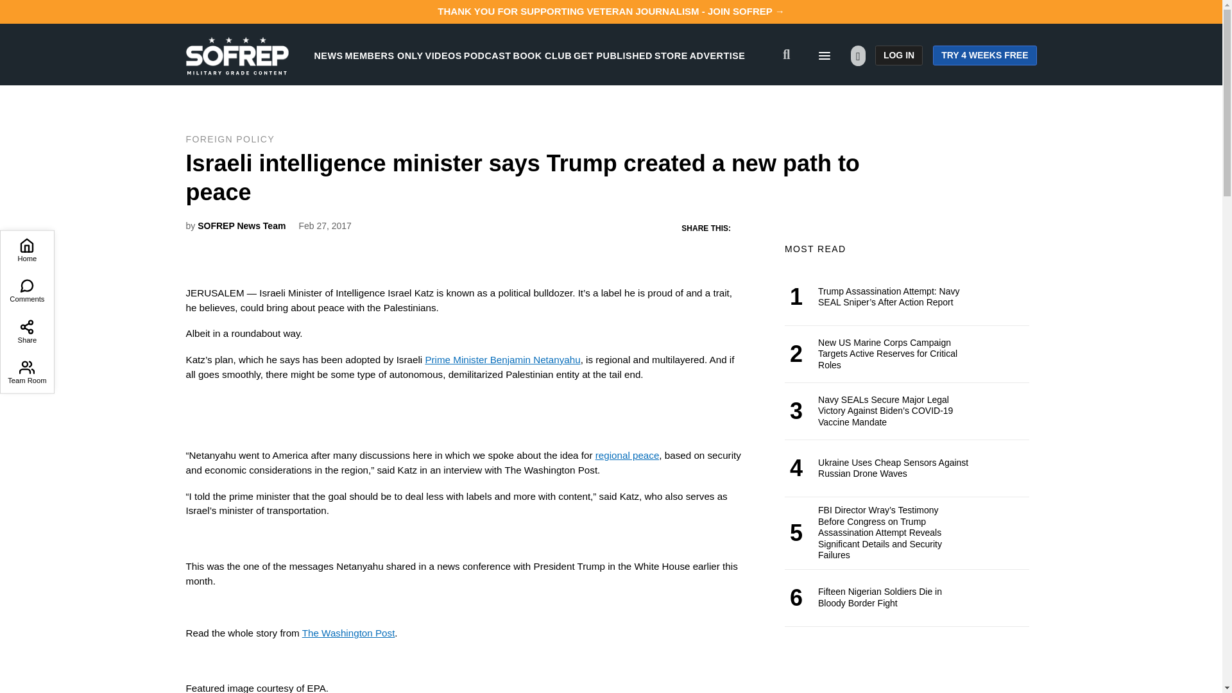 The width and height of the screenshot is (1232, 693). I want to click on ADVERTISE, so click(717, 55).